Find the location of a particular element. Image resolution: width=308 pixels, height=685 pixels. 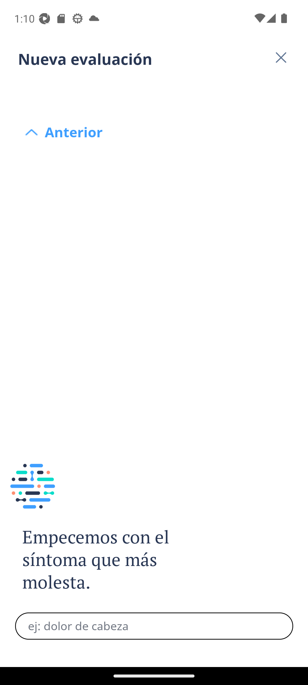

undo Anterior is located at coordinates (154, 89).